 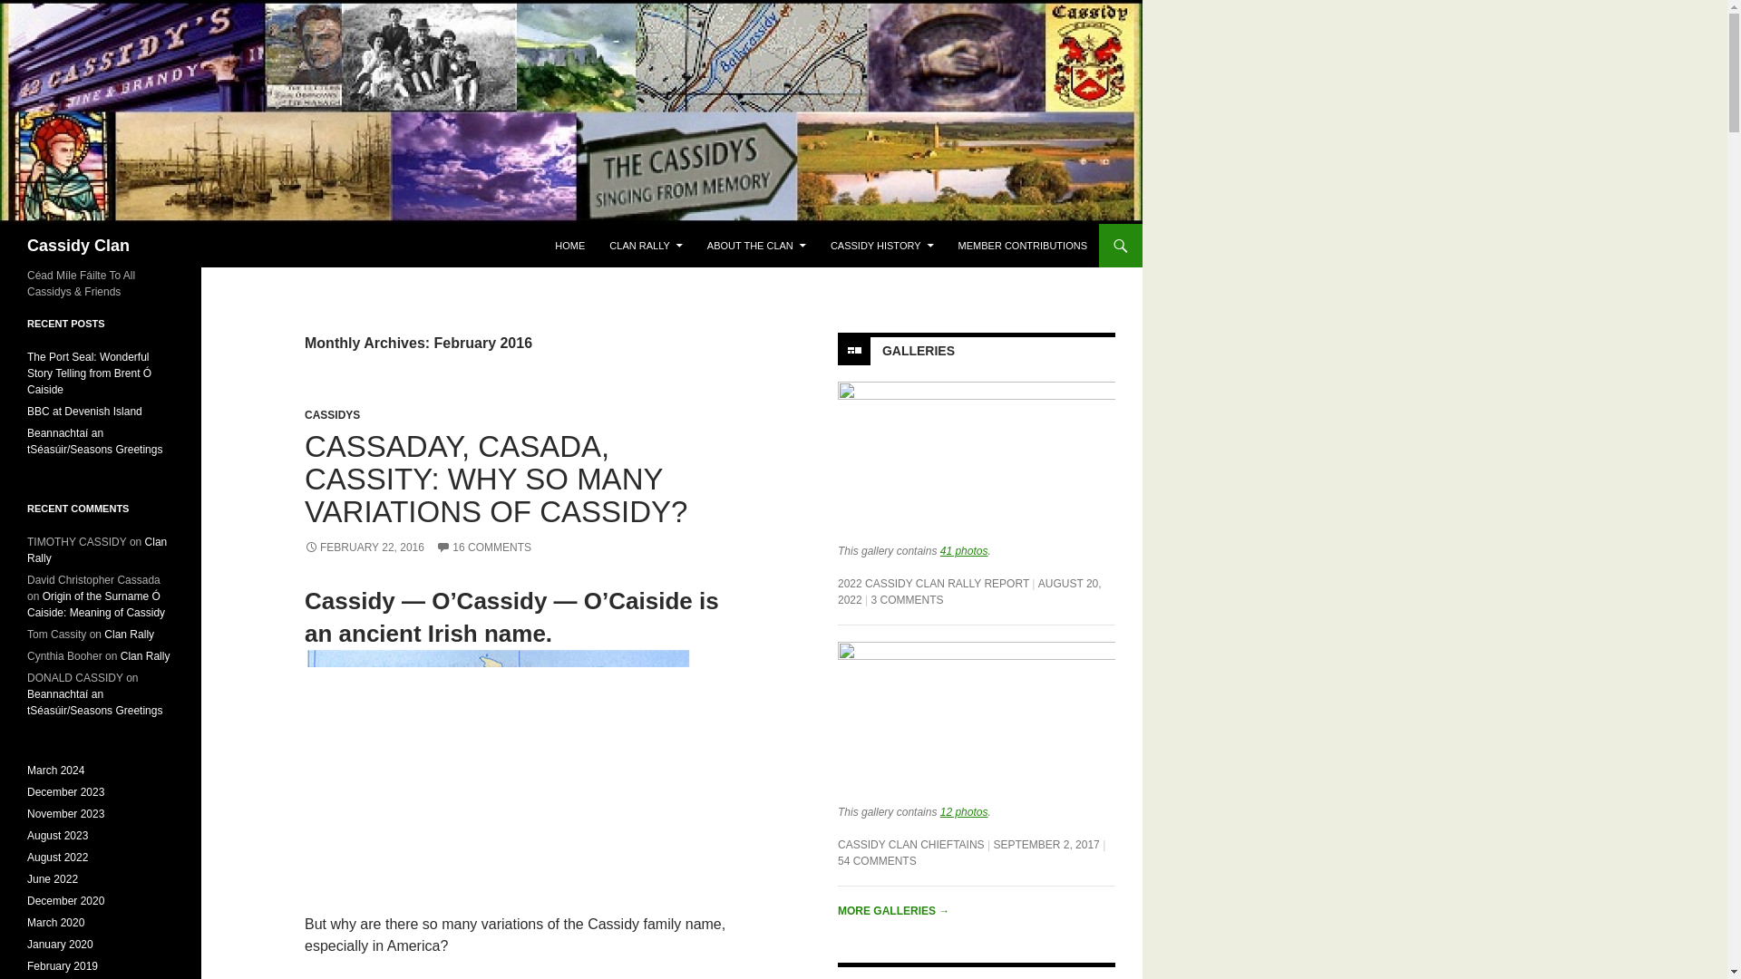 What do you see at coordinates (882, 245) in the screenshot?
I see `CASSIDY HISTORY` at bounding box center [882, 245].